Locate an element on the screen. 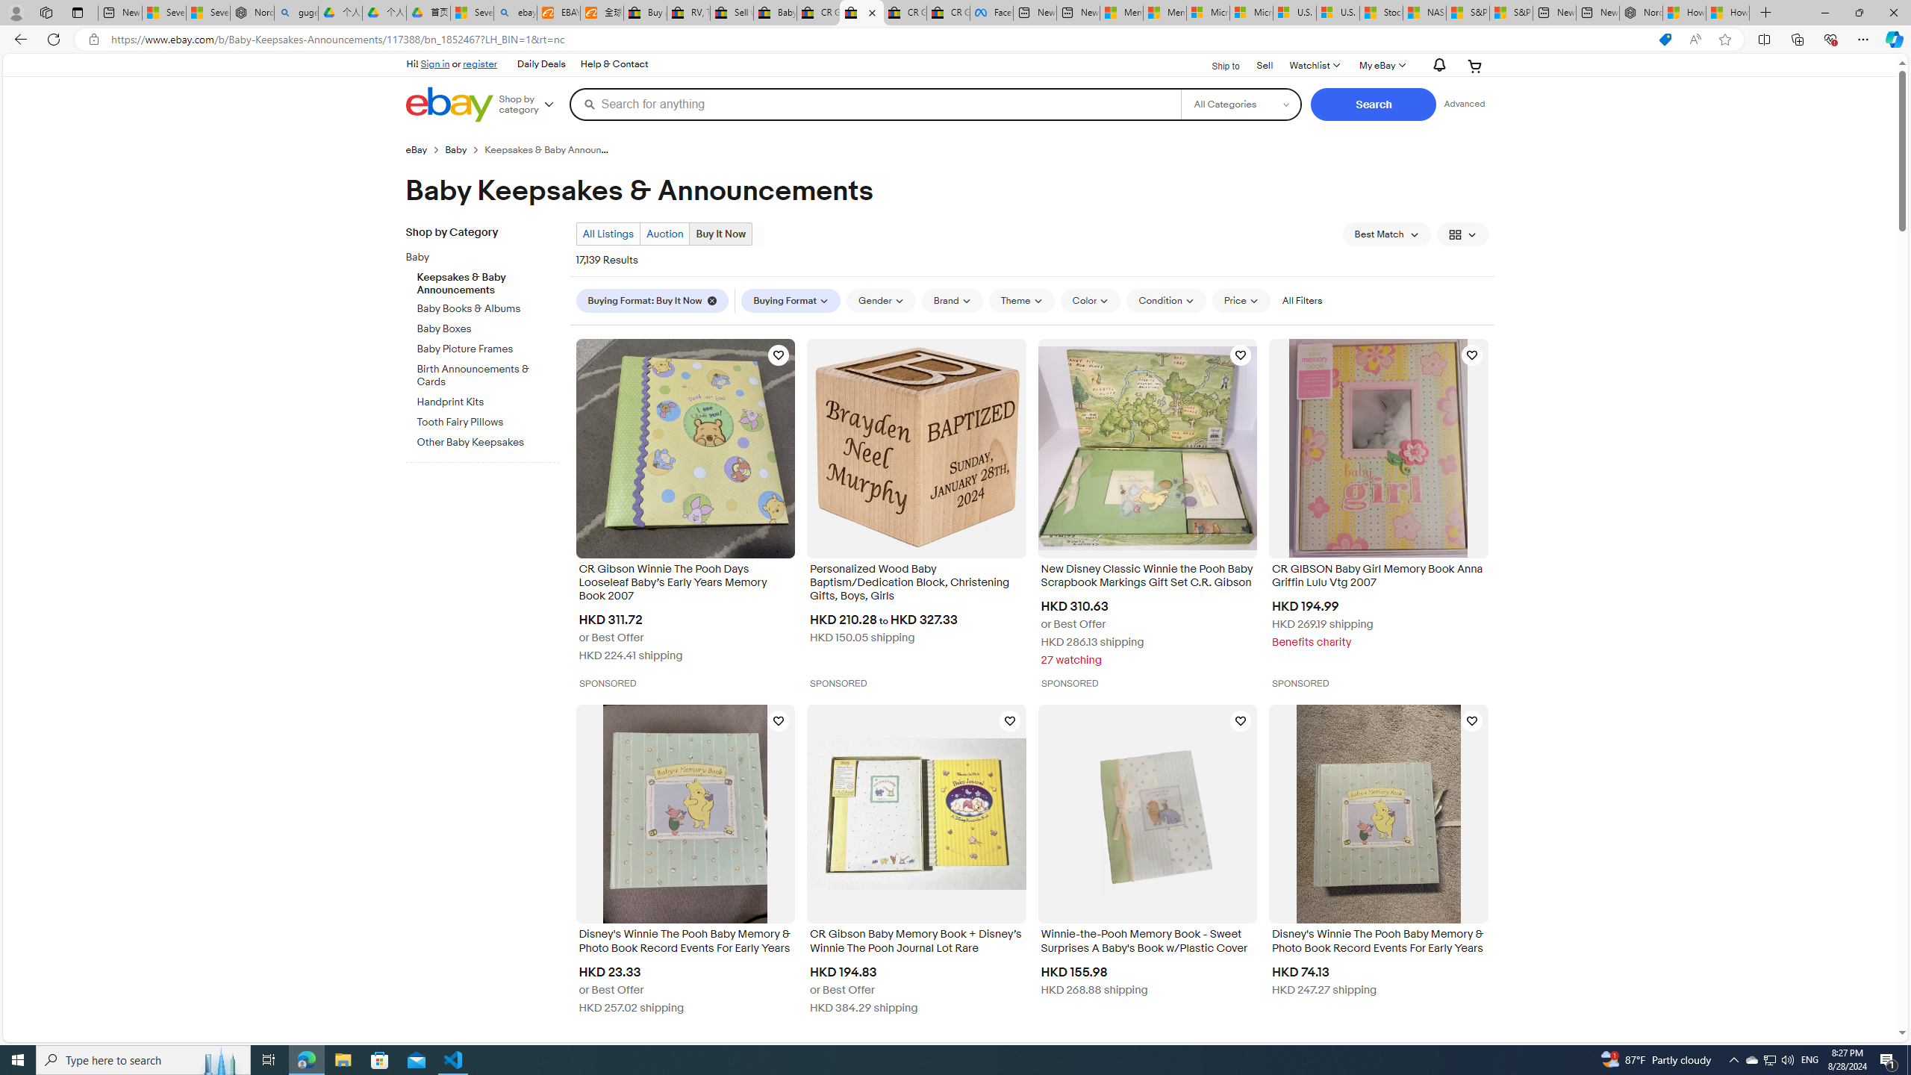 Image resolution: width=1911 pixels, height=1075 pixels. Sort: Best Match is located at coordinates (1386, 234).